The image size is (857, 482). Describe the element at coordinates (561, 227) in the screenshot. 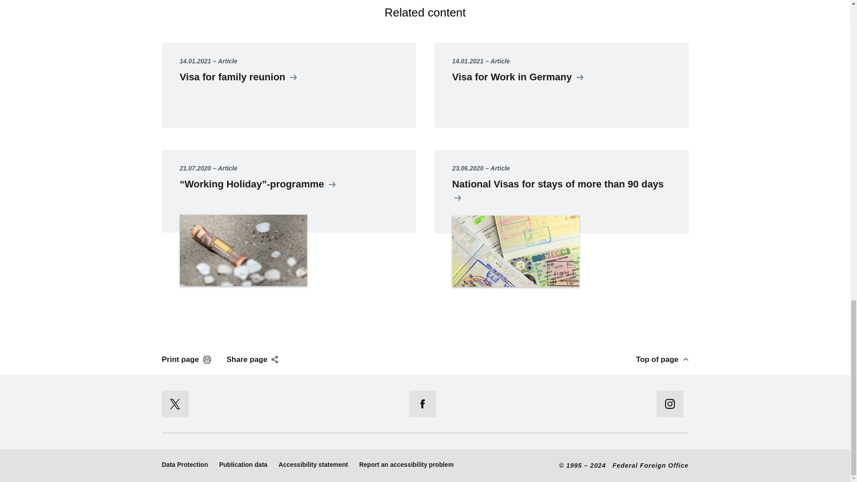

I see `National Visas for stays of more than 90 days` at that location.